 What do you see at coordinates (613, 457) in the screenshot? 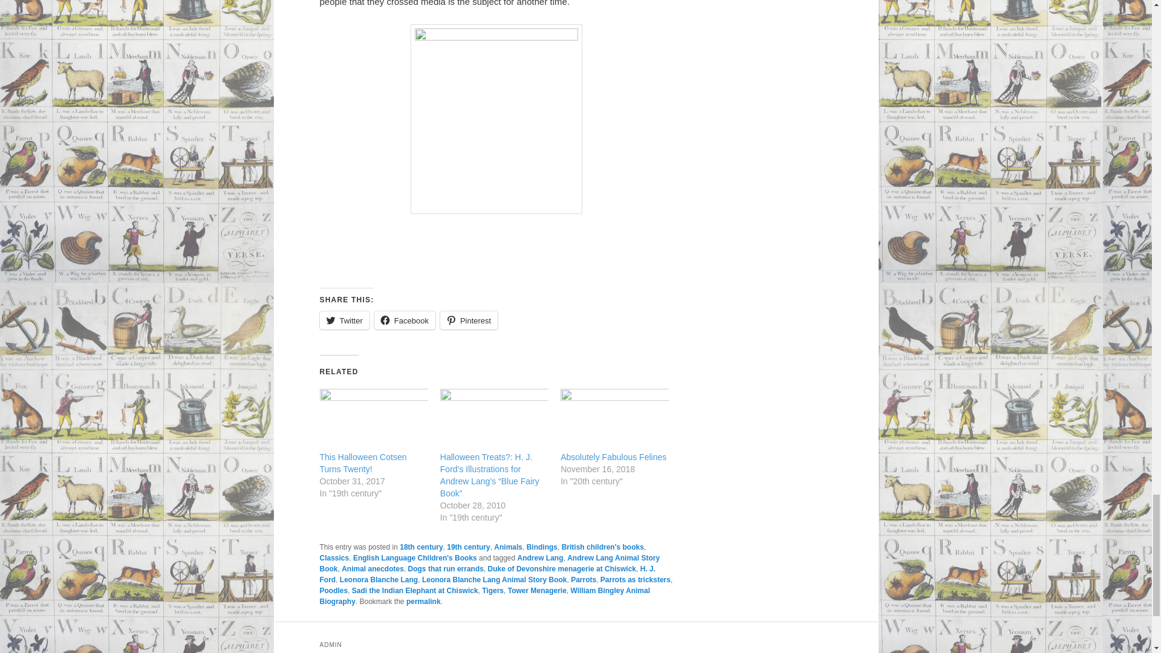
I see `Absolutely Fabulous Felines` at bounding box center [613, 457].